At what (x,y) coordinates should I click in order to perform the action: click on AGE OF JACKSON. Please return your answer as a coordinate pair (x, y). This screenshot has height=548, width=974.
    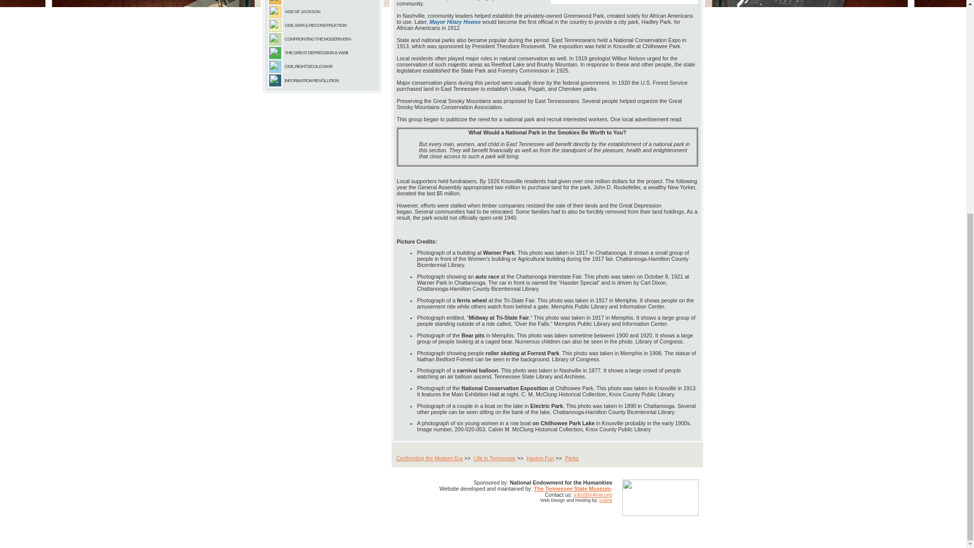
    Looking at the image, I should click on (302, 12).